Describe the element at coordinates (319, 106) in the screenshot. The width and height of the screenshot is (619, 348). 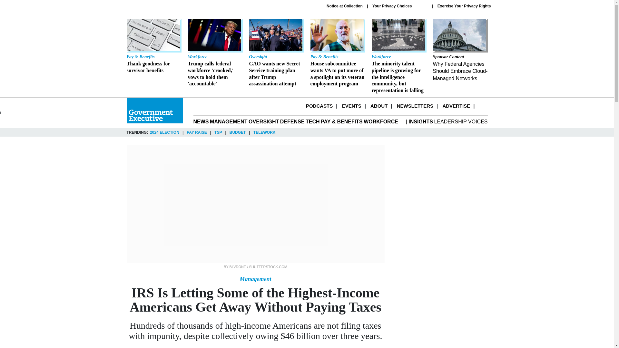
I see `PODCASTS` at that location.